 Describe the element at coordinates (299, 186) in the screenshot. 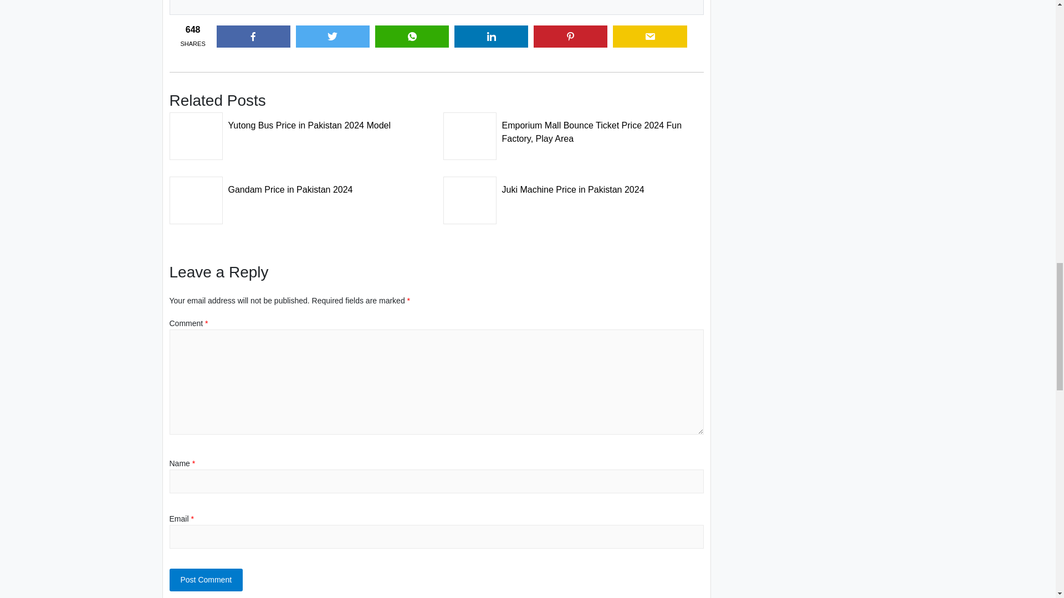

I see `Gandam Price in Pakistan 2024` at that location.